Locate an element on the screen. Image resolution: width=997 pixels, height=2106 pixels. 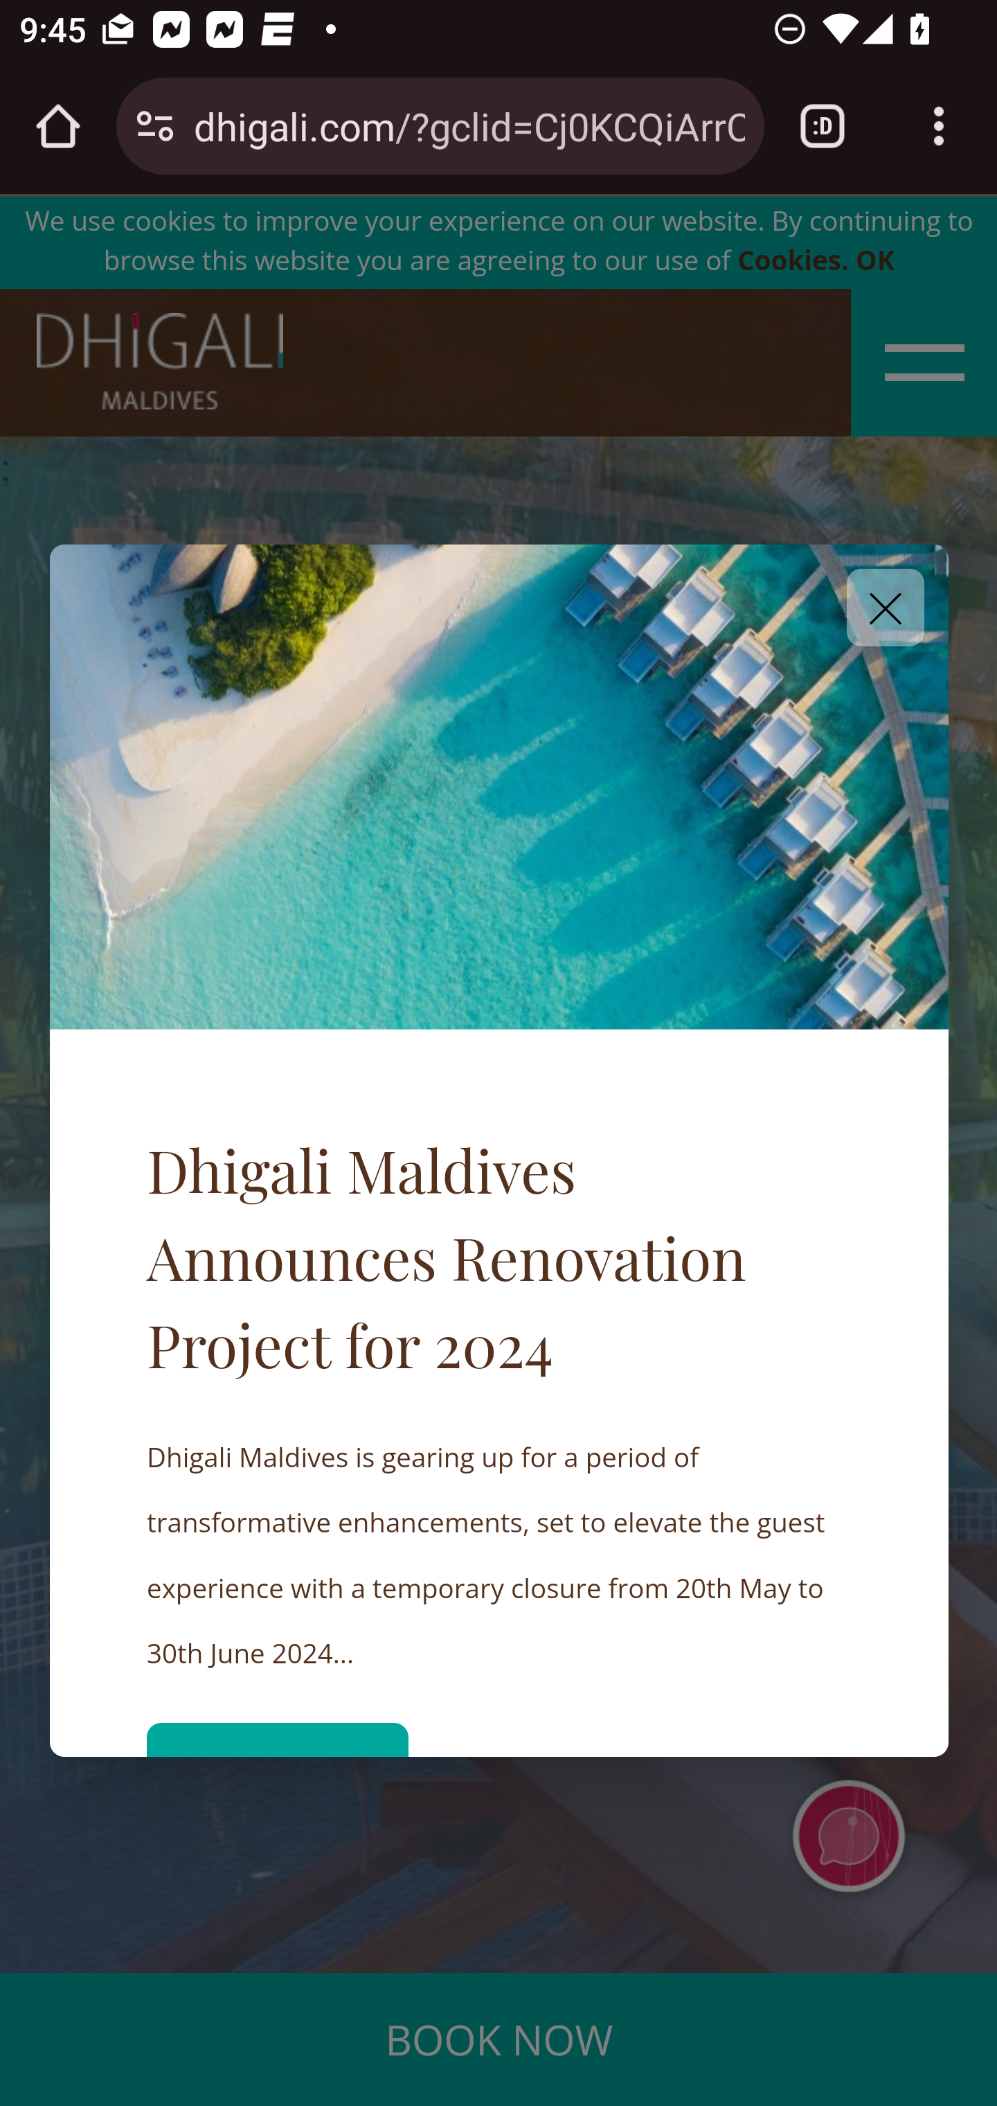
Customize and control Google Chrome is located at coordinates (939, 126).